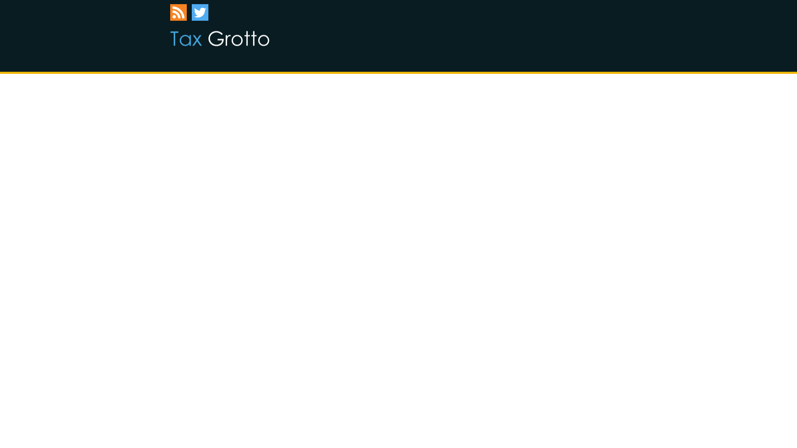  What do you see at coordinates (220, 38) in the screenshot?
I see `Movers and Shakers in the Global Tax Market` at bounding box center [220, 38].